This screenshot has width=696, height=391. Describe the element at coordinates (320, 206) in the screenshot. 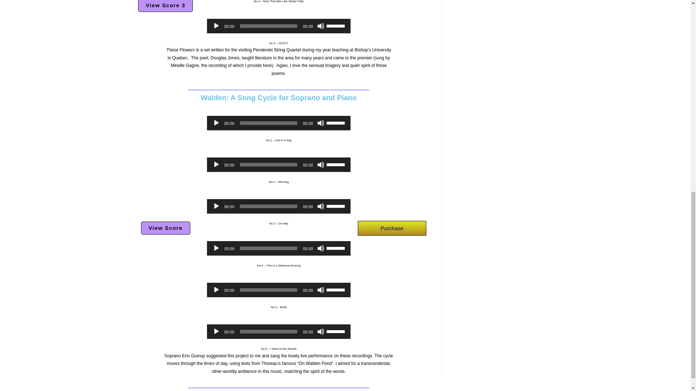

I see `Mute` at that location.